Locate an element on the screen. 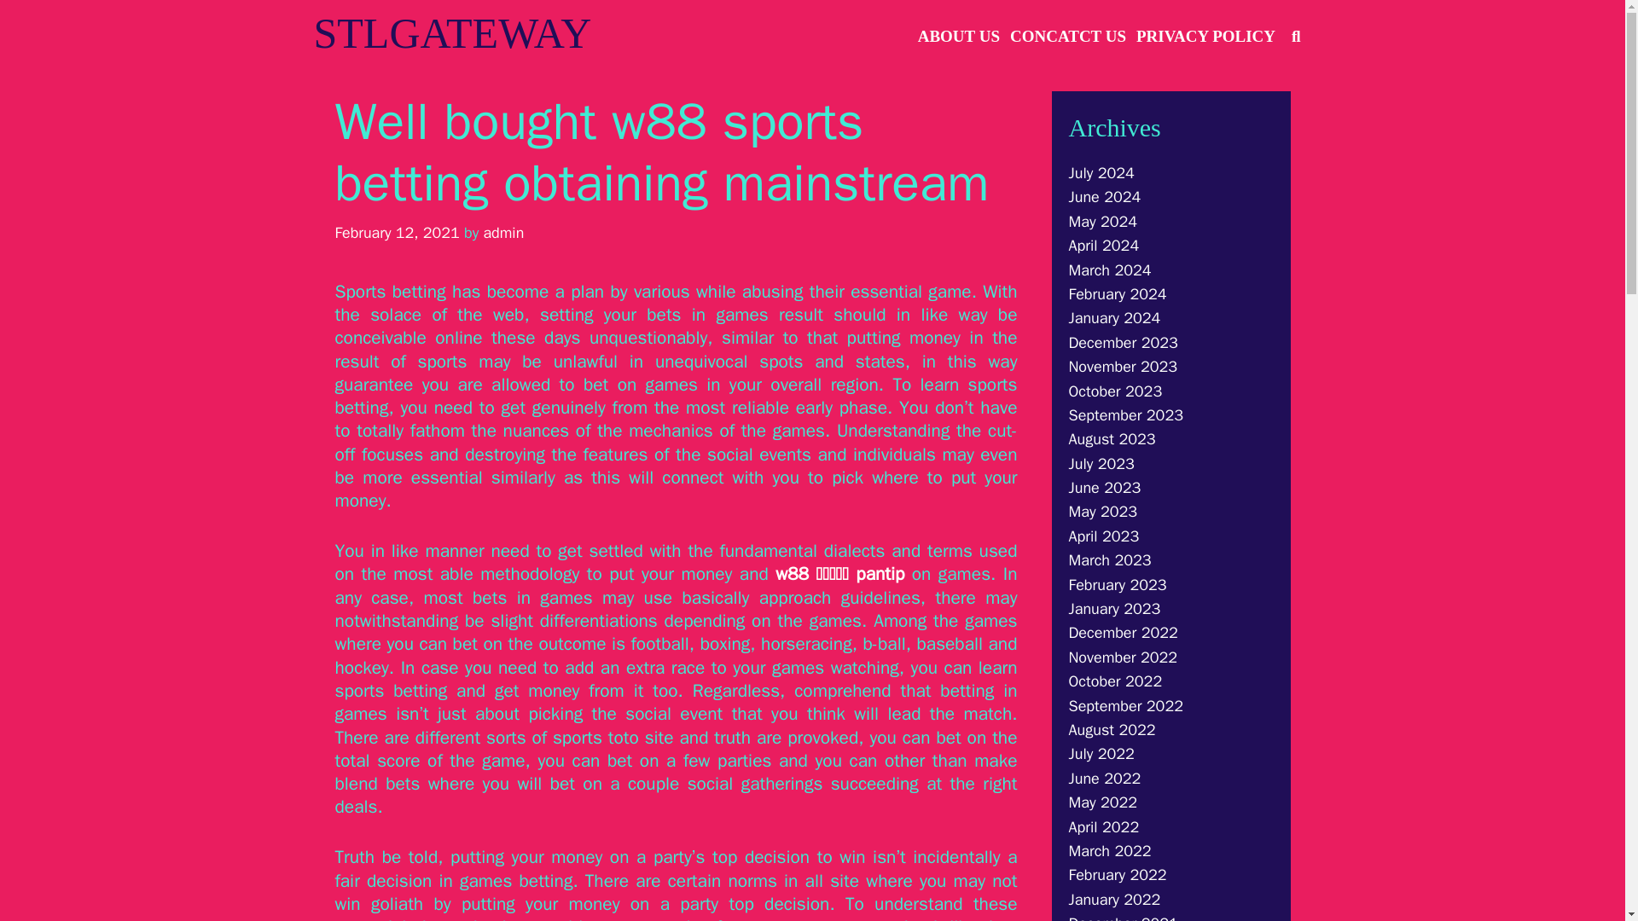 This screenshot has width=1638, height=921. April 2024 is located at coordinates (1102, 246).